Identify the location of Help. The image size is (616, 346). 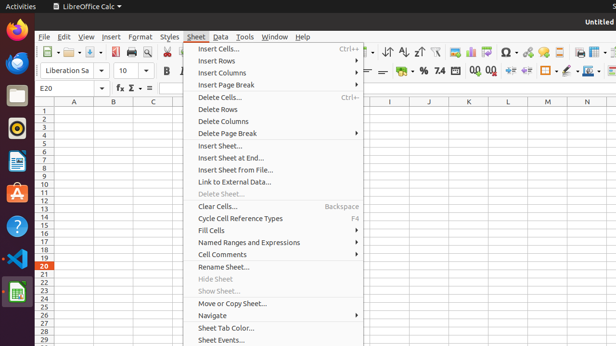
(17, 226).